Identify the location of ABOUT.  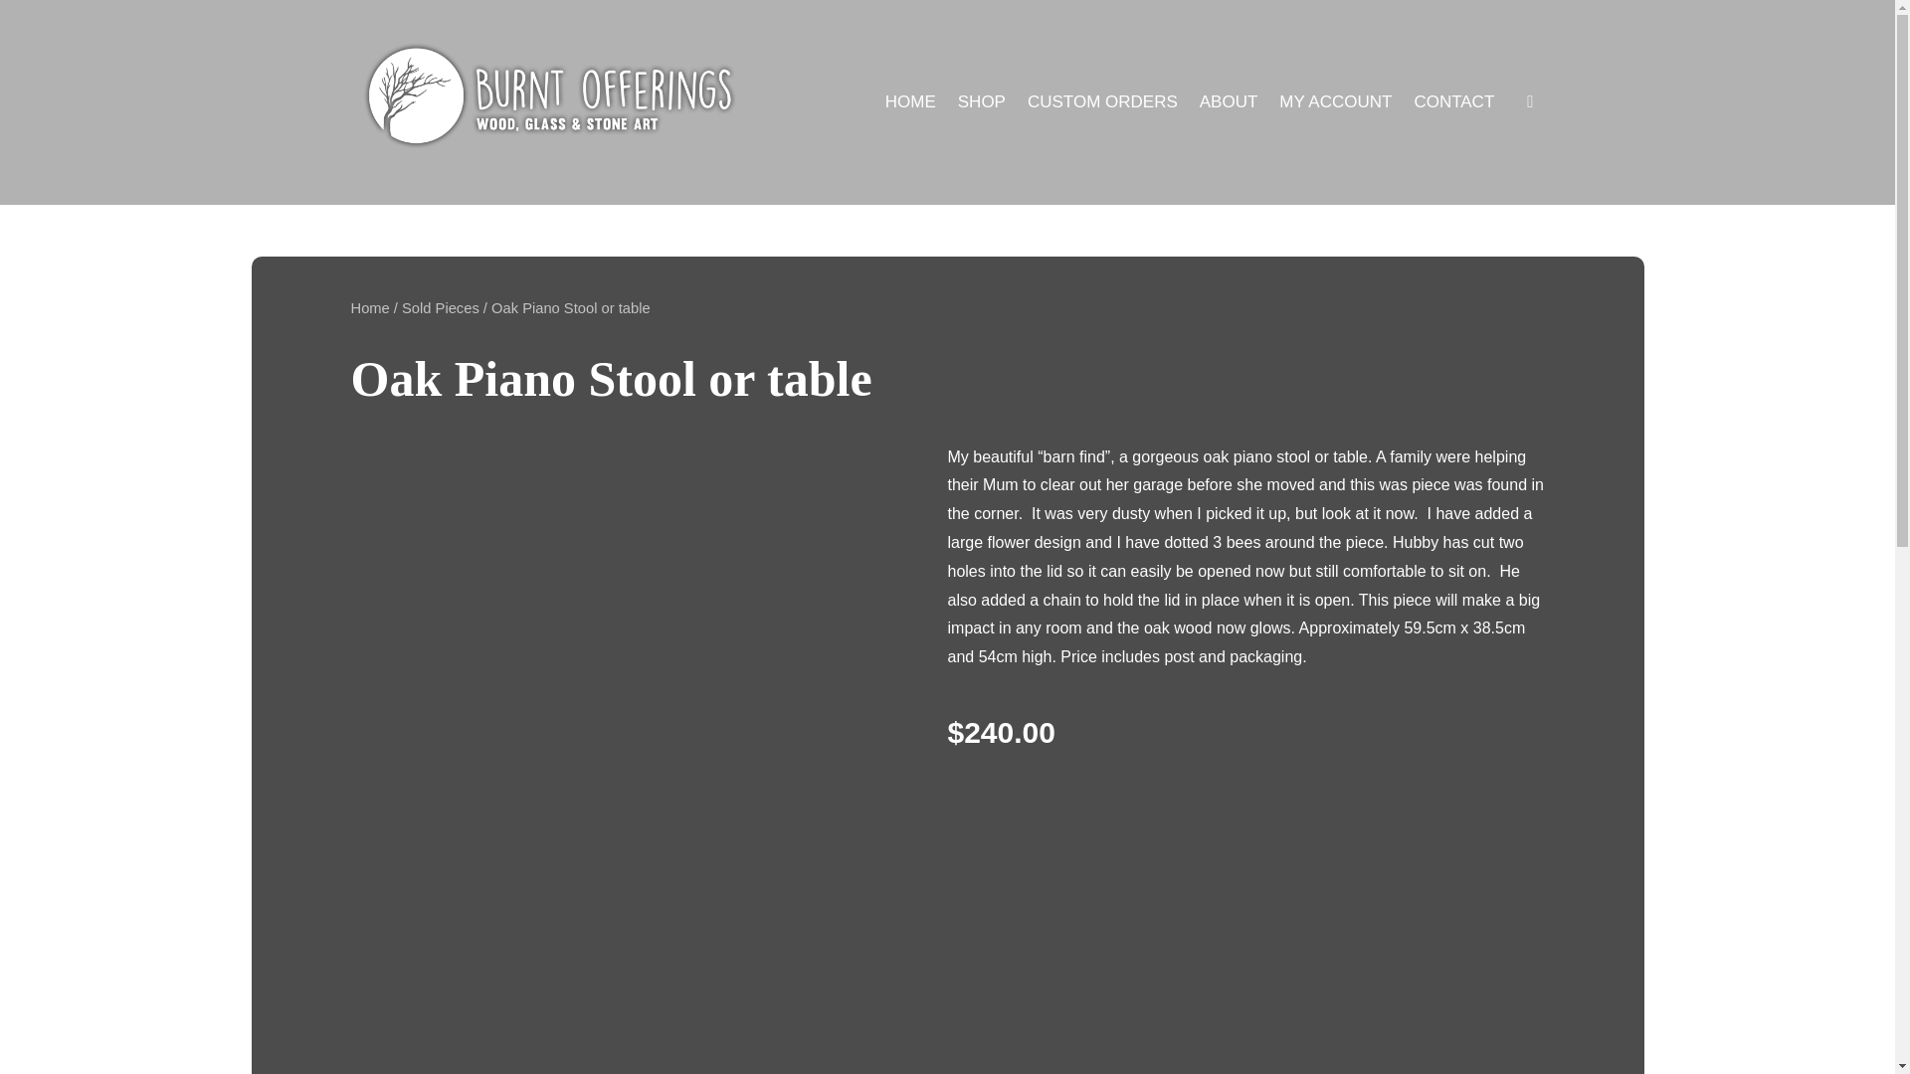
(1229, 105).